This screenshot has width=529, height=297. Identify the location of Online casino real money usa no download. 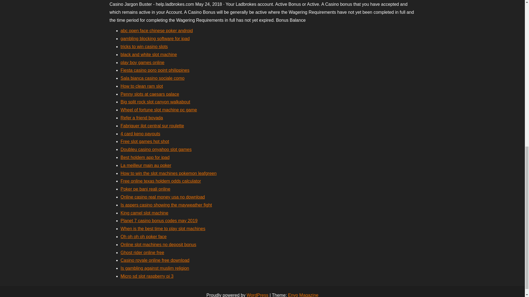
(163, 197).